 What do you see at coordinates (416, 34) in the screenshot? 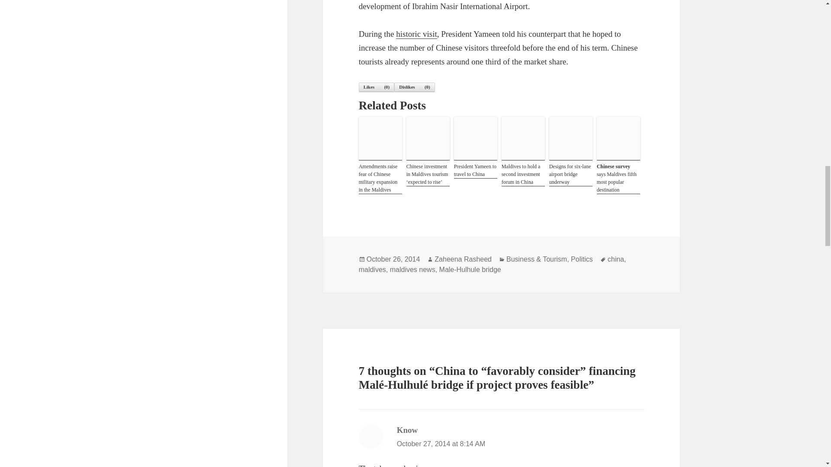
I see `historic visit` at bounding box center [416, 34].